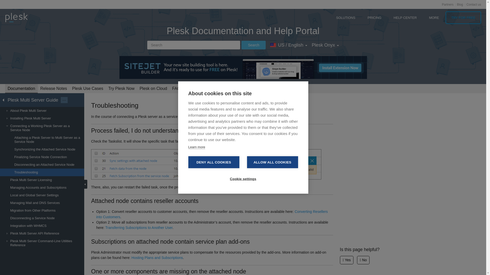 The image size is (490, 275). I want to click on PRICING, so click(374, 18).